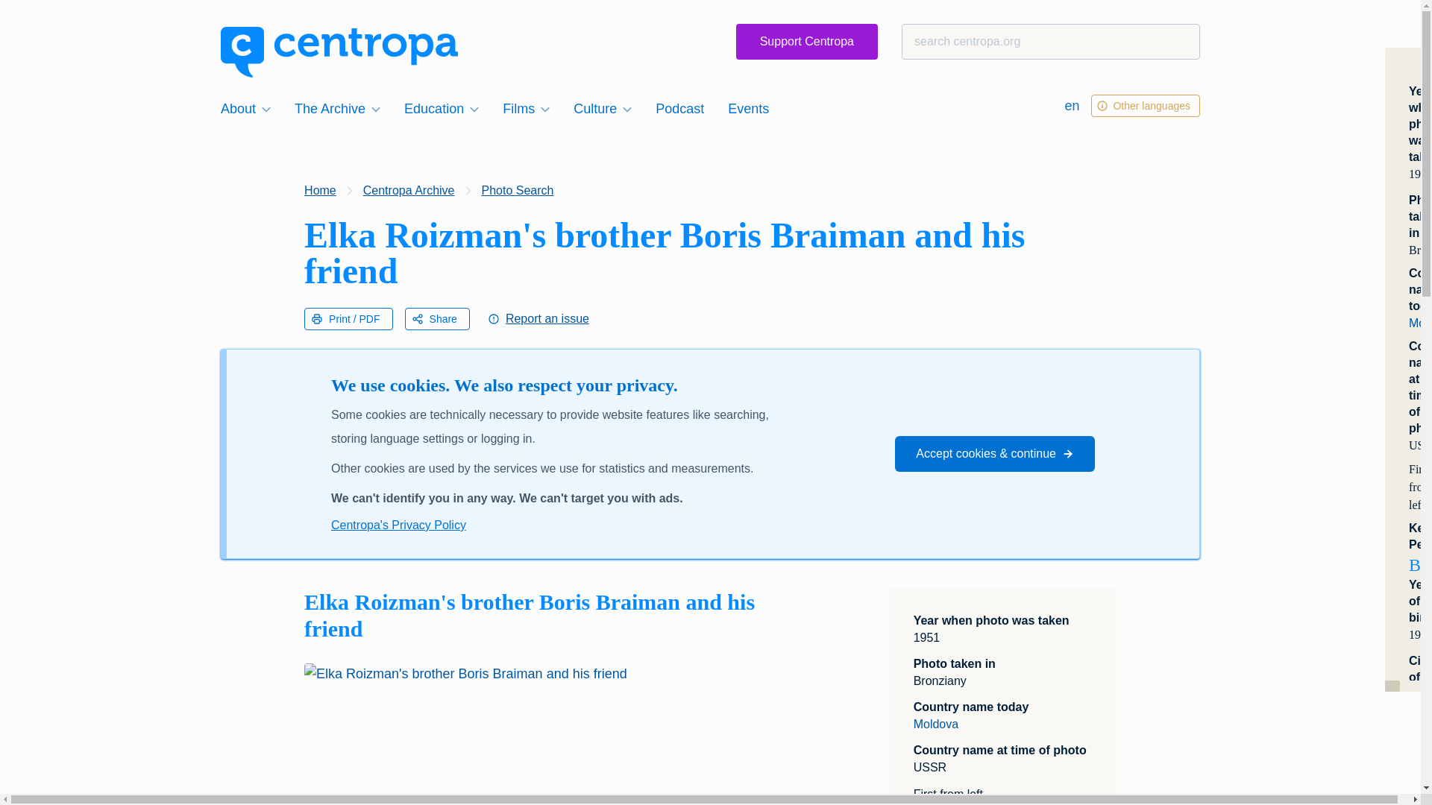 Image resolution: width=1432 pixels, height=805 pixels. What do you see at coordinates (40, 18) in the screenshot?
I see `Search` at bounding box center [40, 18].